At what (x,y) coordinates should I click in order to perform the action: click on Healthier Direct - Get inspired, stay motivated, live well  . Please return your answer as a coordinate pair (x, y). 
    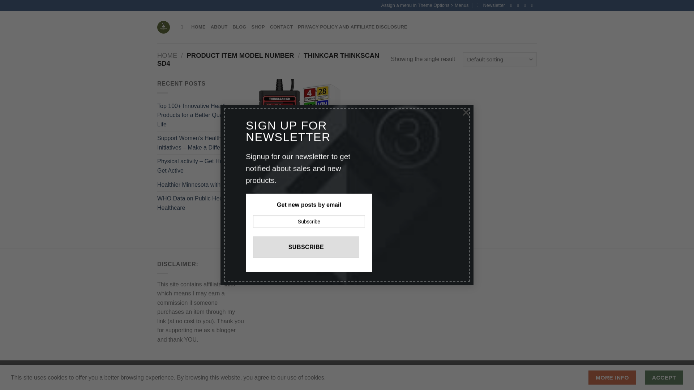
    Looking at the image, I should click on (163, 27).